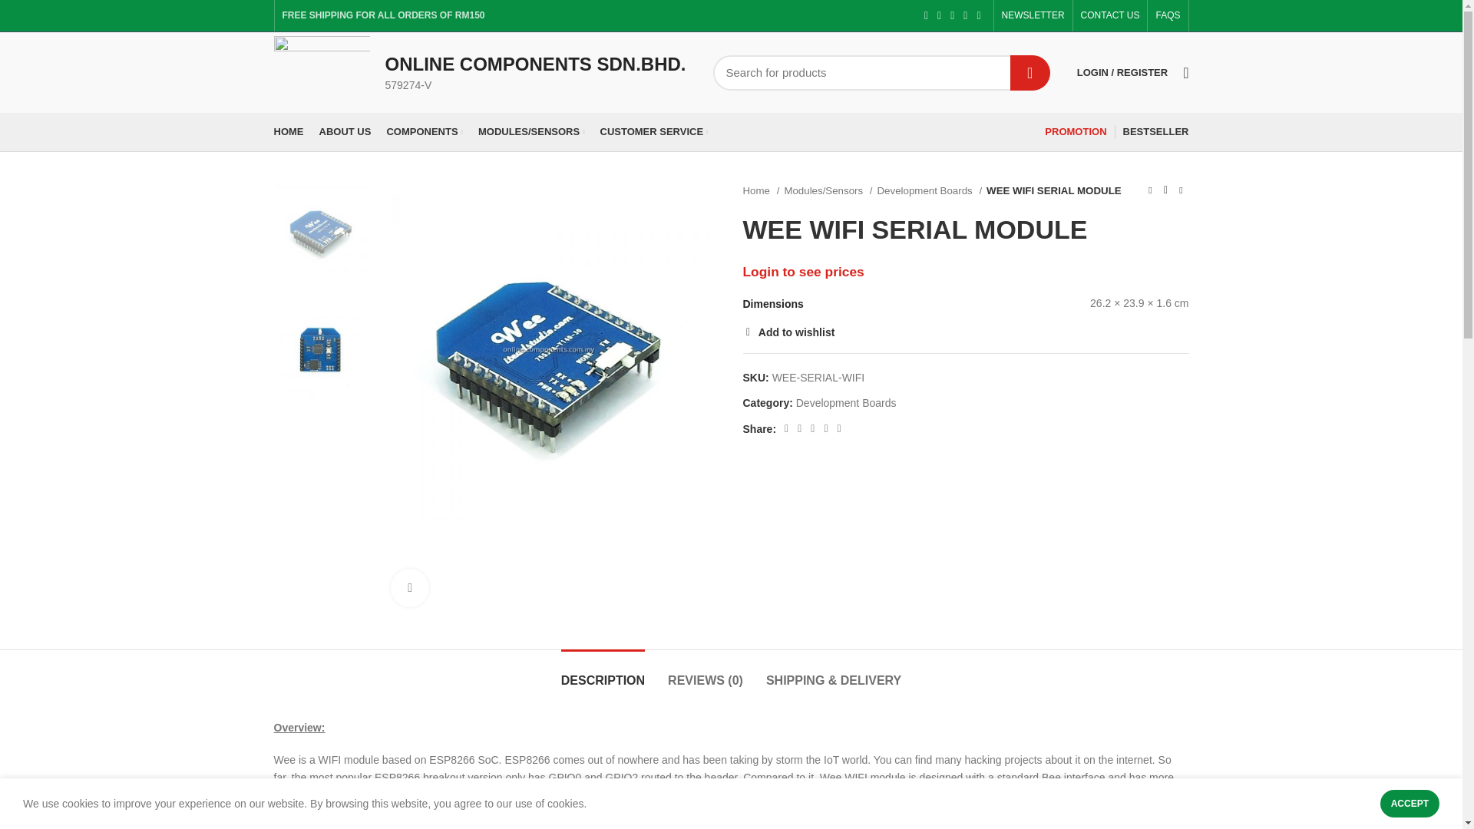 The width and height of the screenshot is (1474, 829). I want to click on My account, so click(1122, 72).